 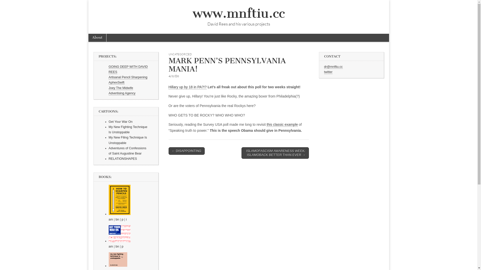 I want to click on RELATIONSHAPES, so click(x=123, y=159).